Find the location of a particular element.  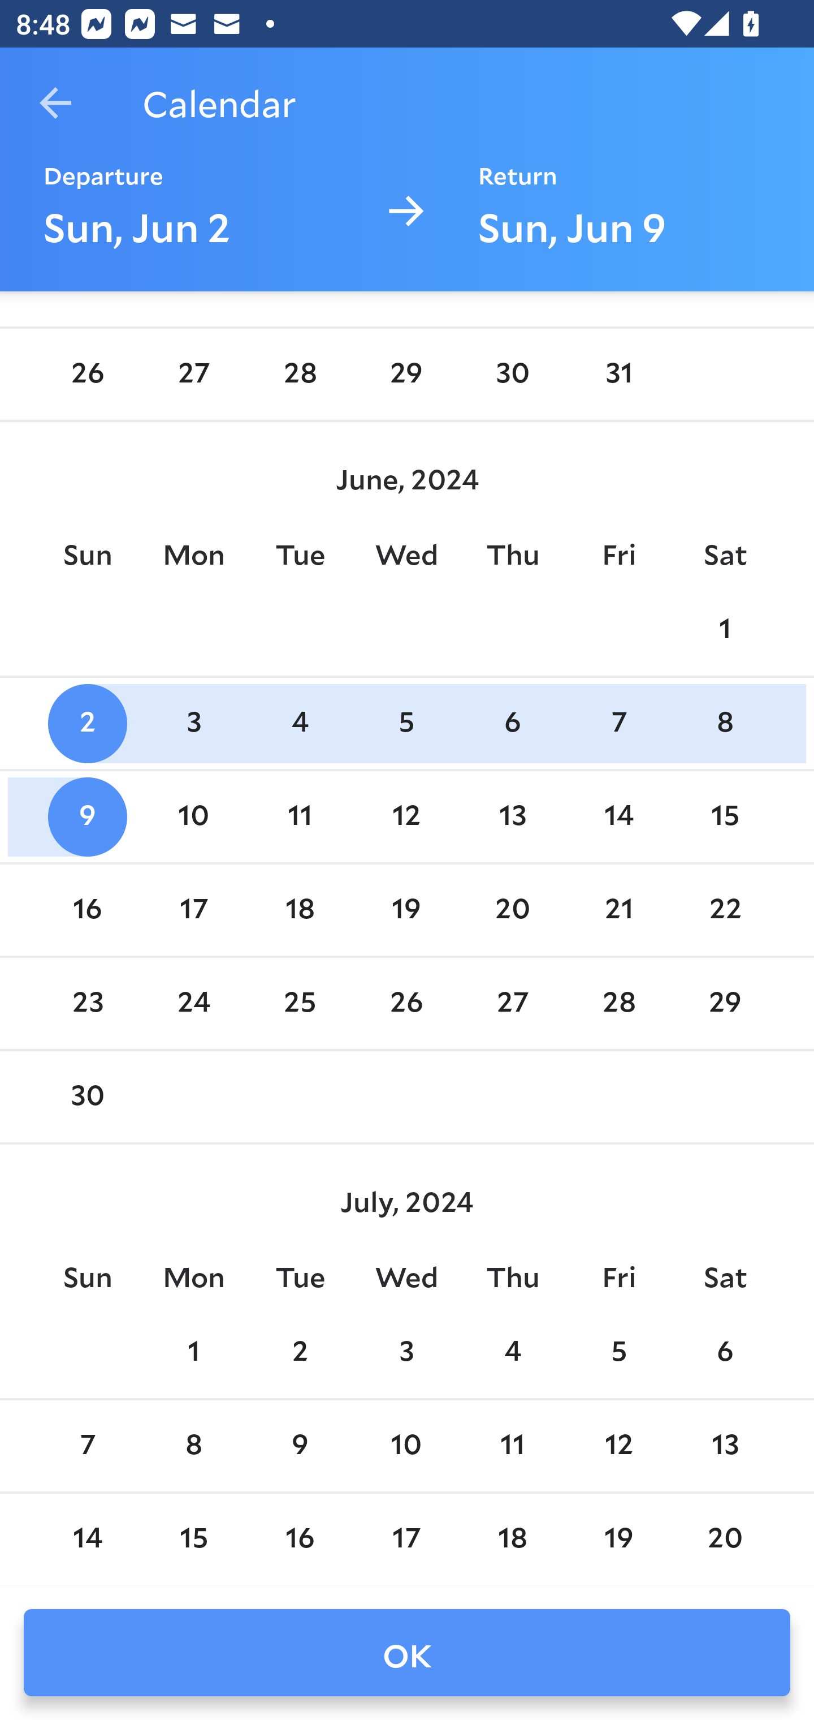

31 is located at coordinates (618, 375).